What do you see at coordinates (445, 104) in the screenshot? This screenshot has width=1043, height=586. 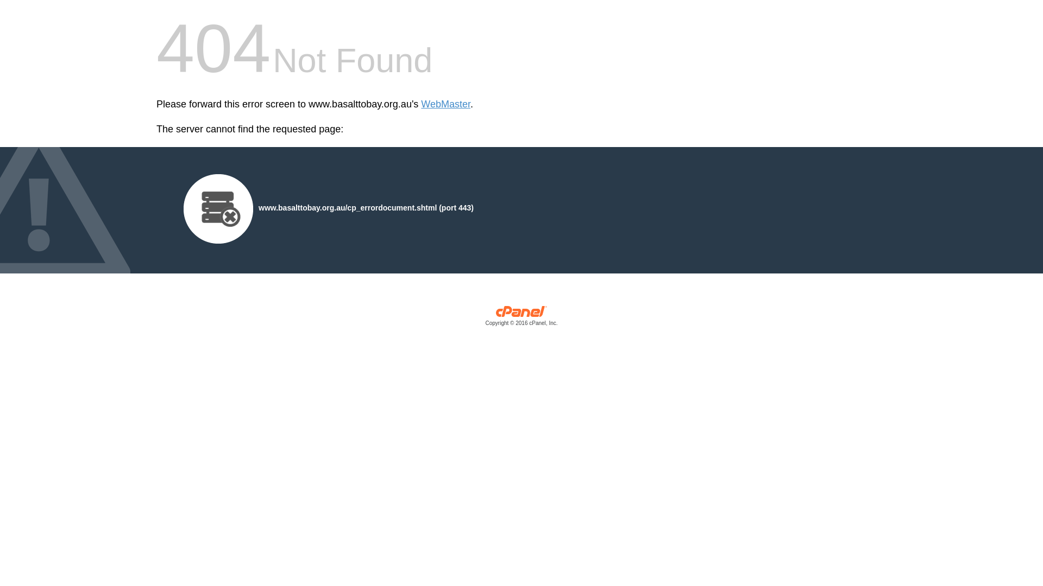 I see `WebMaster` at bounding box center [445, 104].